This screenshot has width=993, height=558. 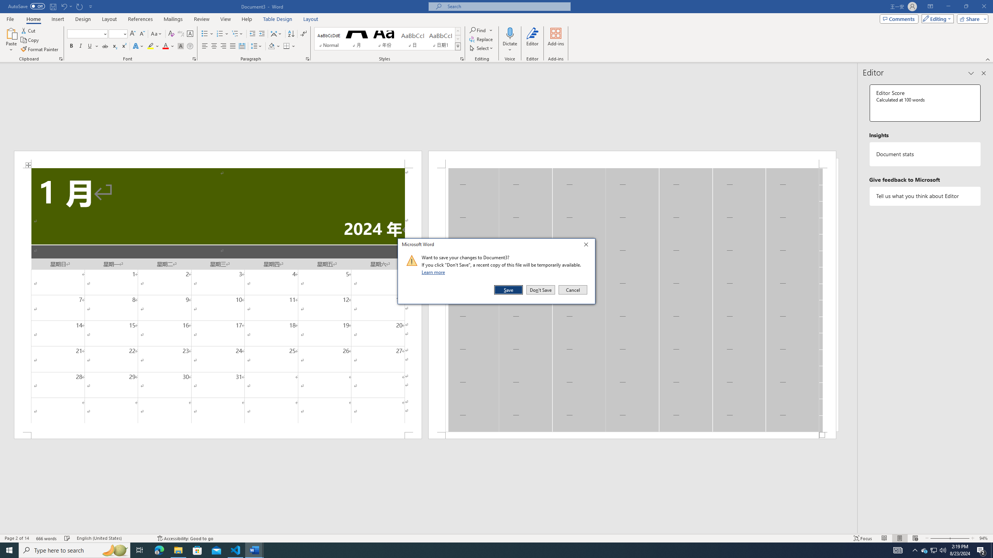 What do you see at coordinates (458, 31) in the screenshot?
I see `Row up` at bounding box center [458, 31].